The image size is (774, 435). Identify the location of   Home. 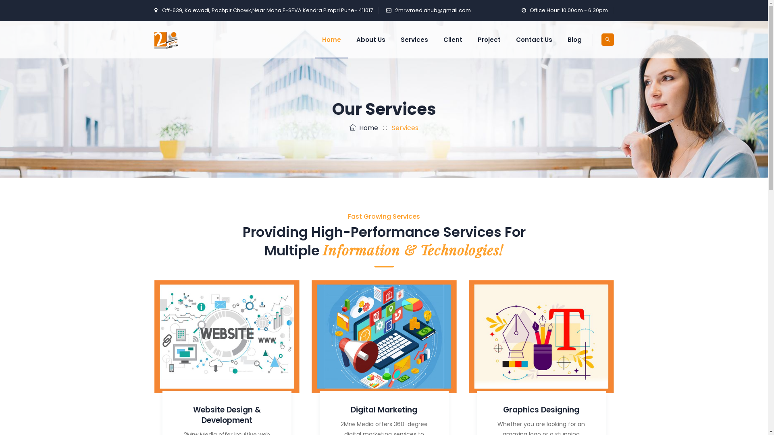
(364, 128).